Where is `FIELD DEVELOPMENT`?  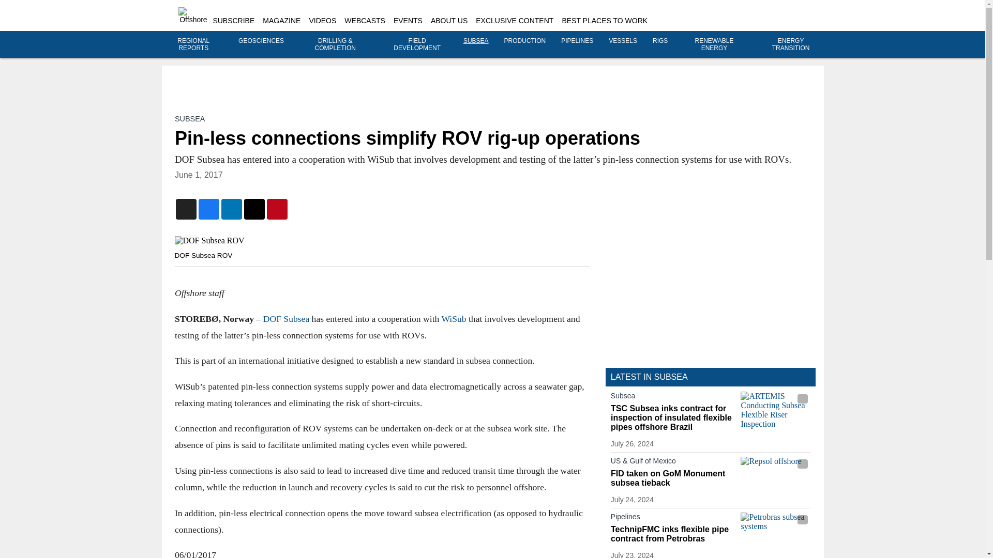
FIELD DEVELOPMENT is located at coordinates (417, 44).